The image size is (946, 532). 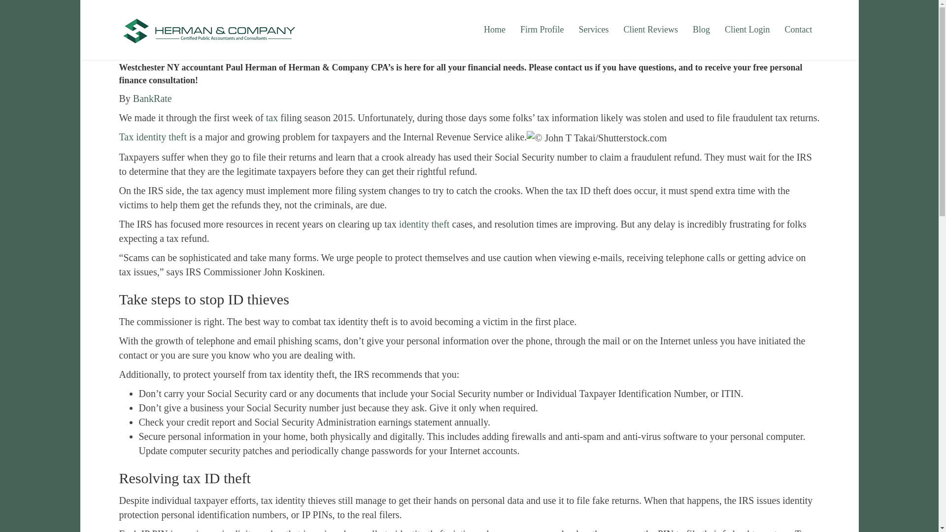 I want to click on Home, so click(x=495, y=30).